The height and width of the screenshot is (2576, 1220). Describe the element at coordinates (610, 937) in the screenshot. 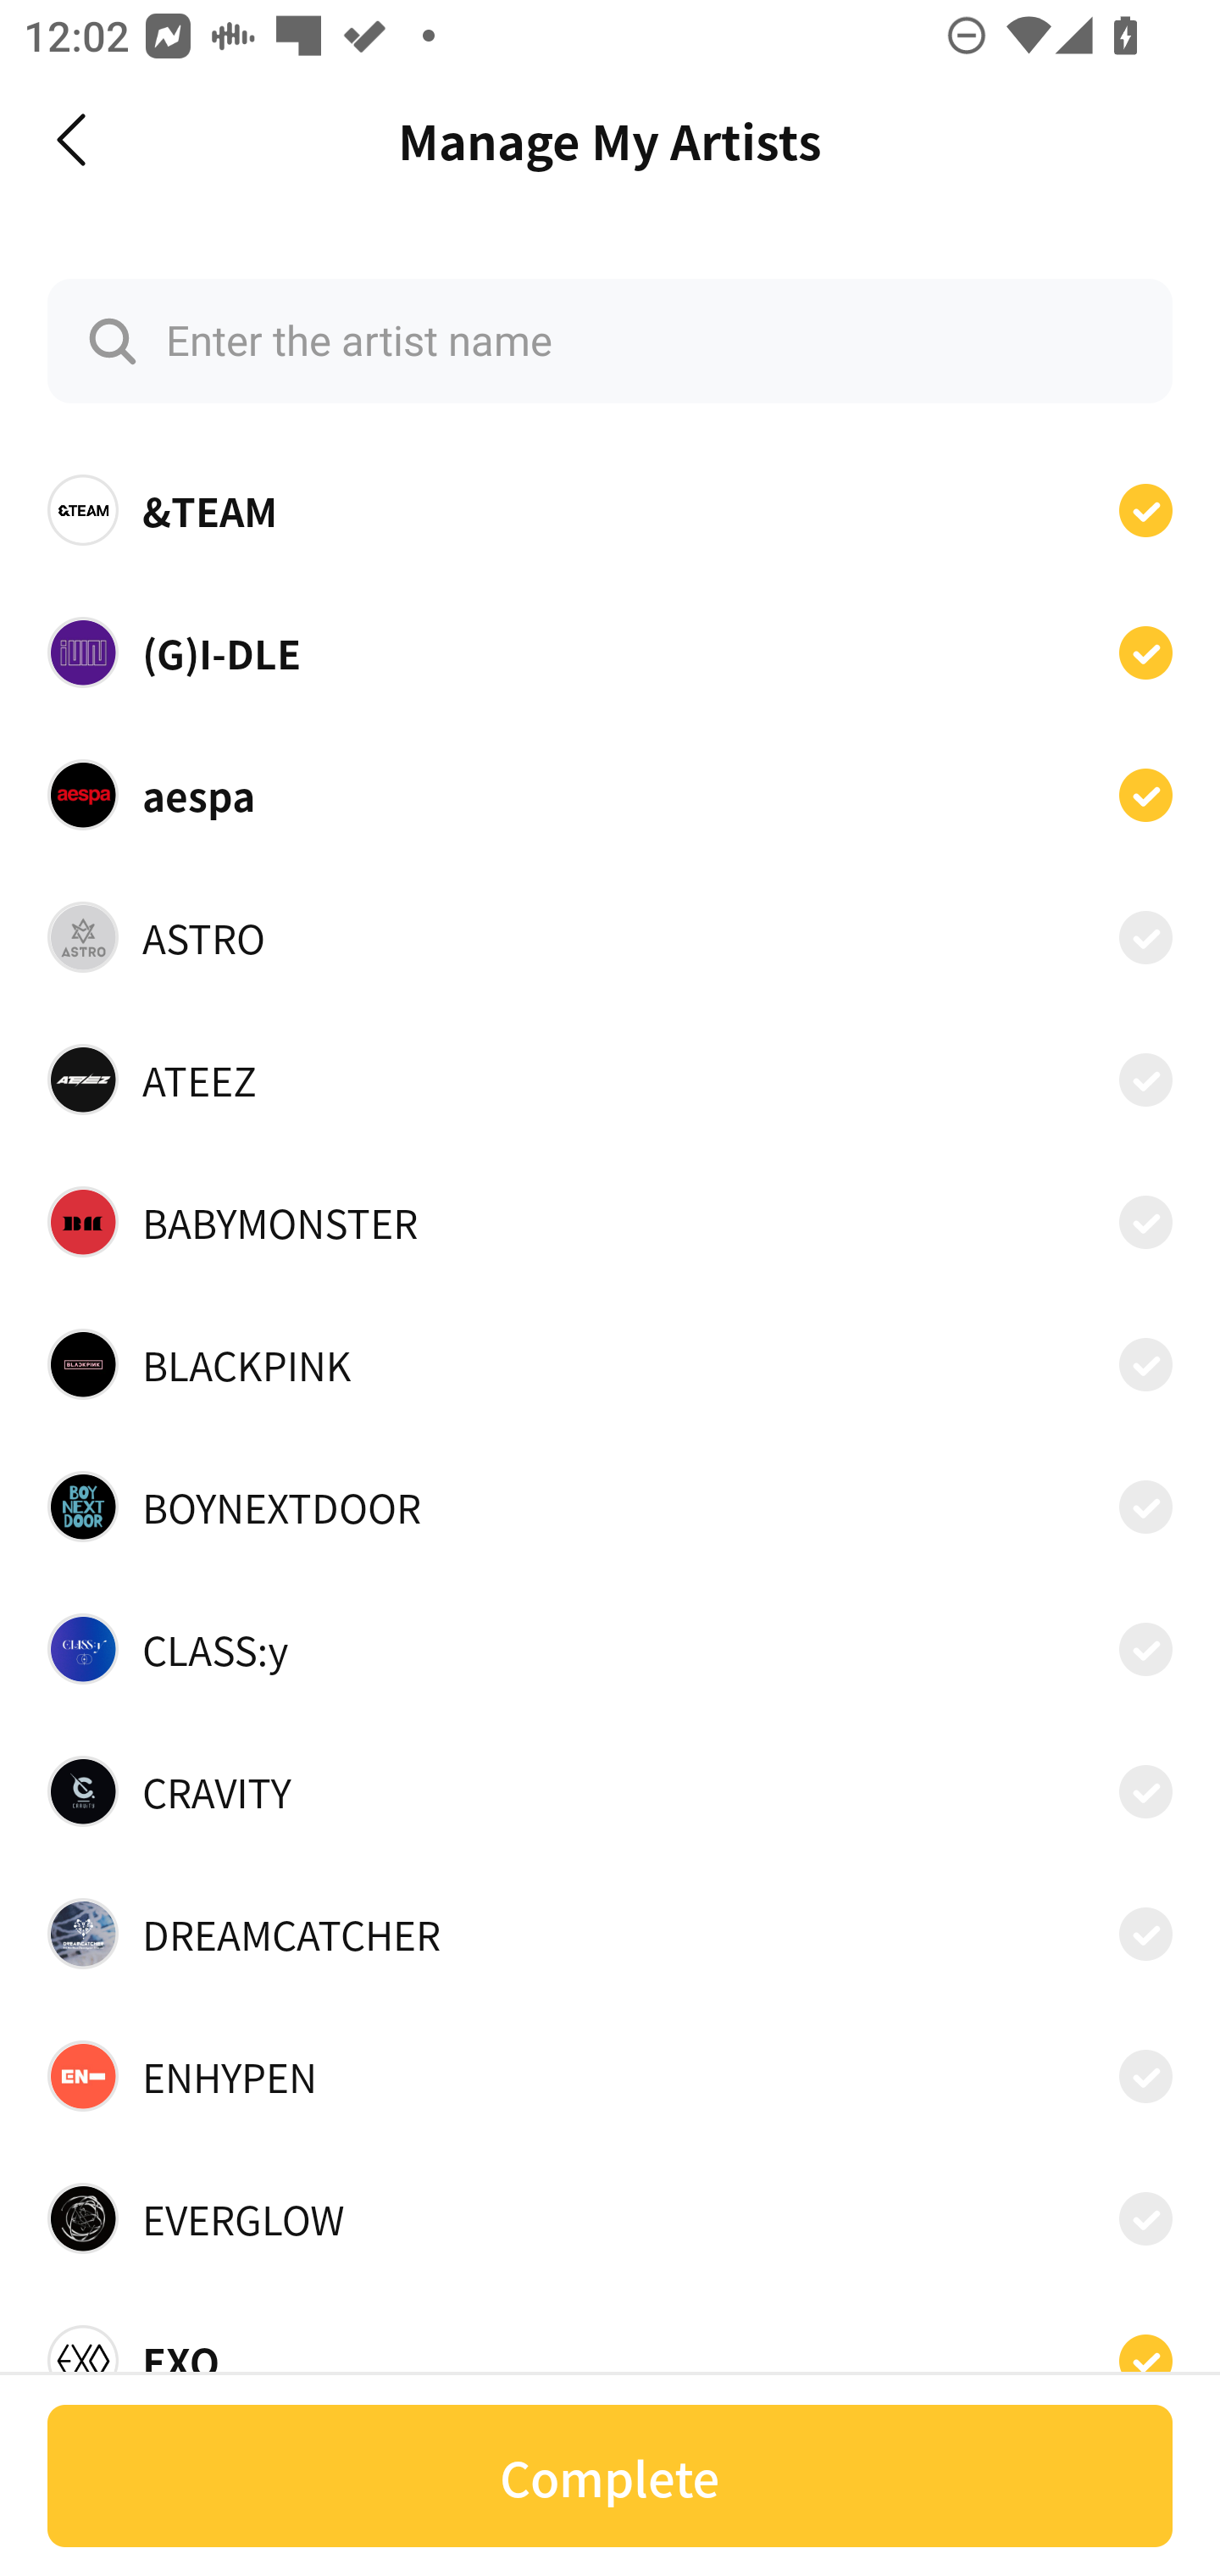

I see `ASTRO` at that location.